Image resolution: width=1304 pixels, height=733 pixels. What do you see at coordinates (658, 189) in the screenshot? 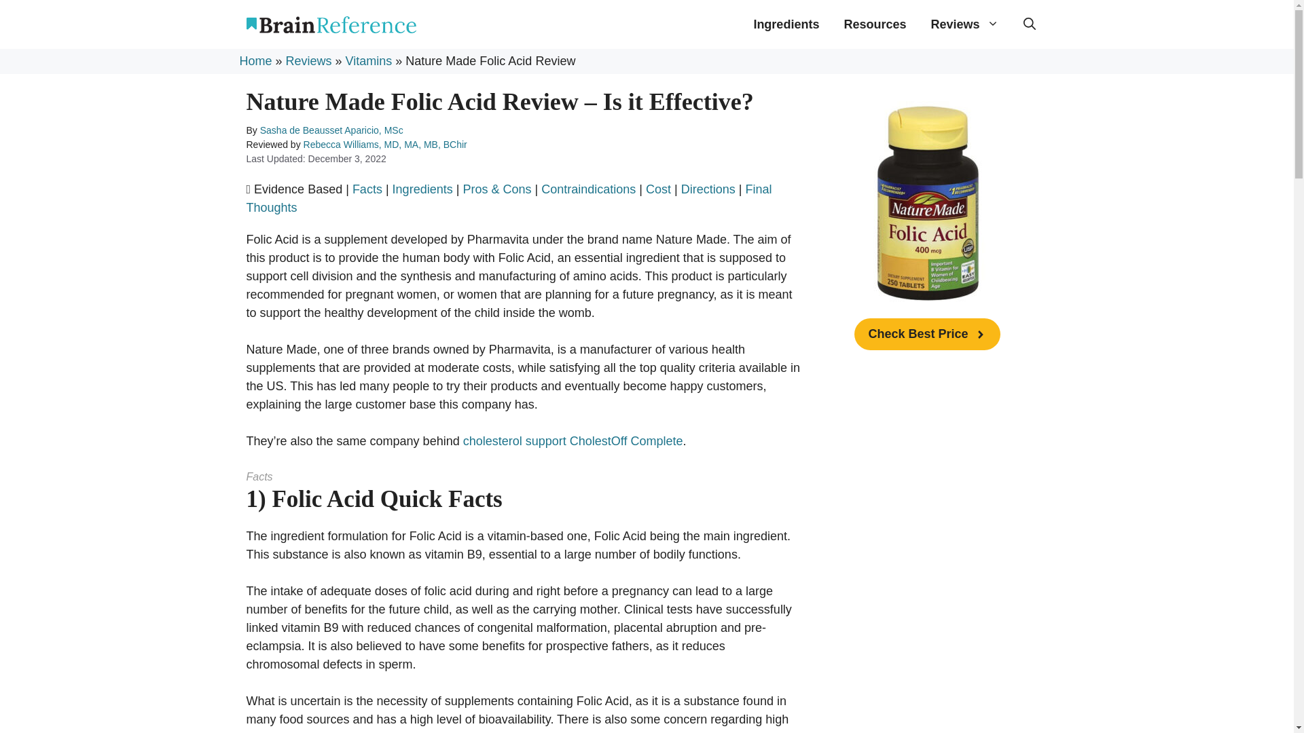
I see `Cost` at bounding box center [658, 189].